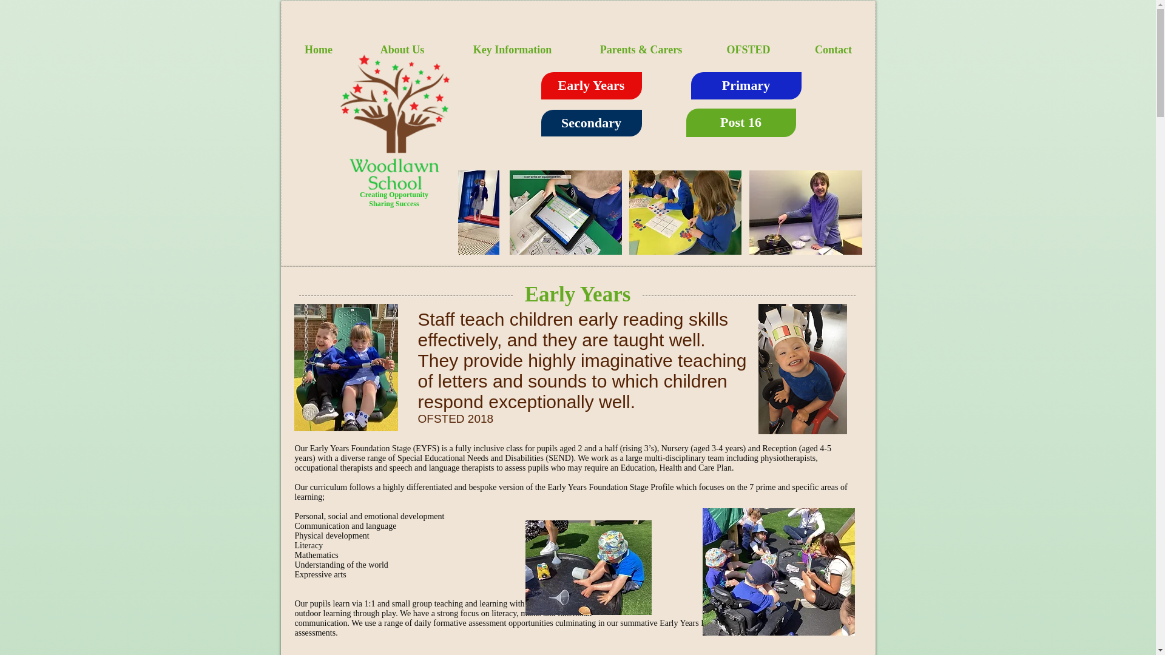 The image size is (1165, 655). What do you see at coordinates (318, 50) in the screenshot?
I see `Home` at bounding box center [318, 50].